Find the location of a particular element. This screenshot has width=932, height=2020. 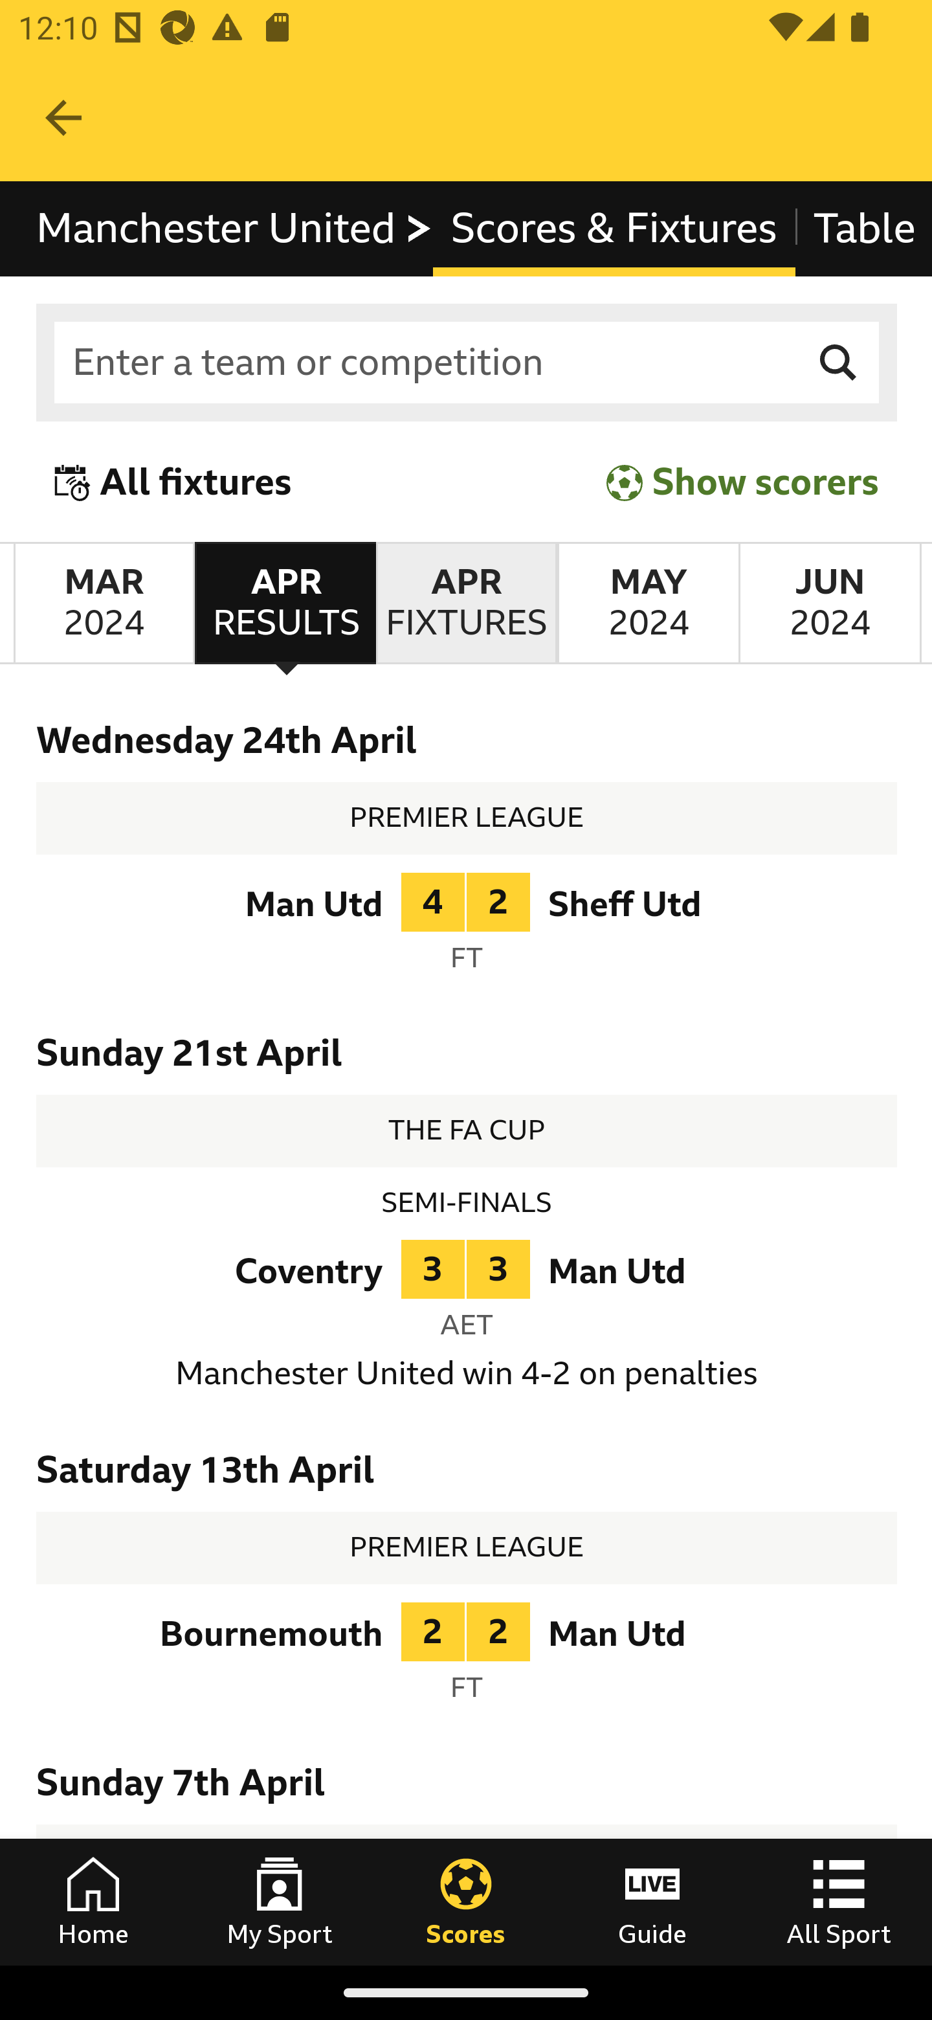

May2024 May 2024 is located at coordinates (647, 603).